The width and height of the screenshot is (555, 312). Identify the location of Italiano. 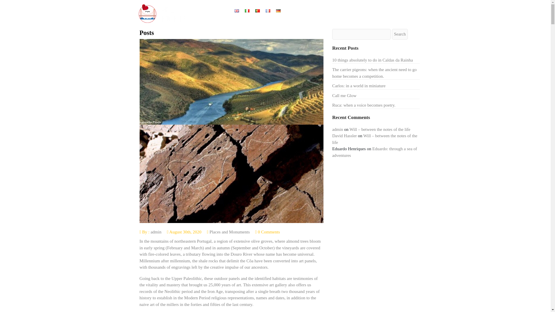
(247, 11).